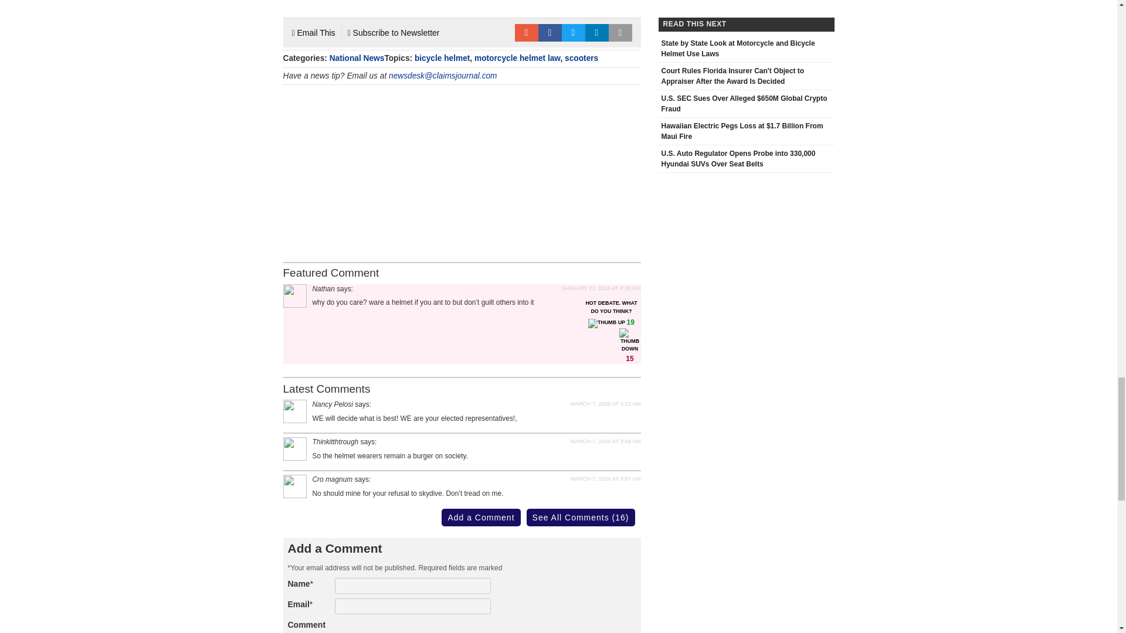  What do you see at coordinates (550, 33) in the screenshot?
I see `Post to Facebook.` at bounding box center [550, 33].